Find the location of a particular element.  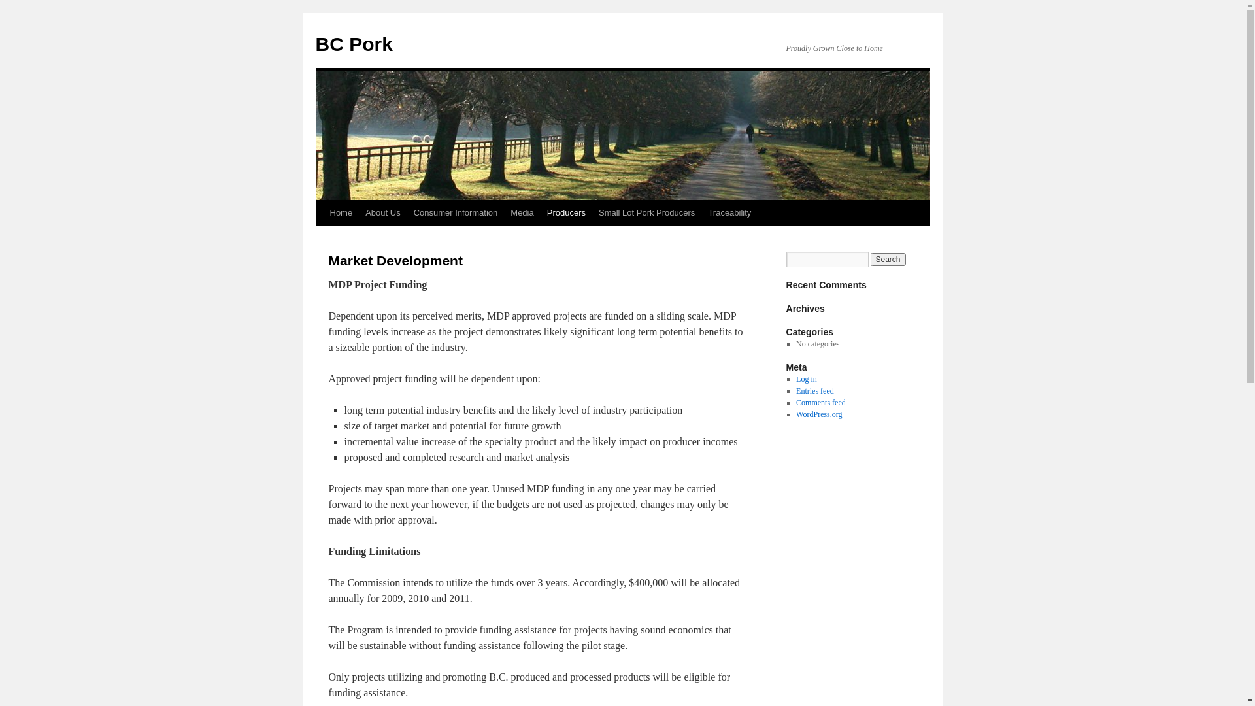

Media is located at coordinates (522, 213).